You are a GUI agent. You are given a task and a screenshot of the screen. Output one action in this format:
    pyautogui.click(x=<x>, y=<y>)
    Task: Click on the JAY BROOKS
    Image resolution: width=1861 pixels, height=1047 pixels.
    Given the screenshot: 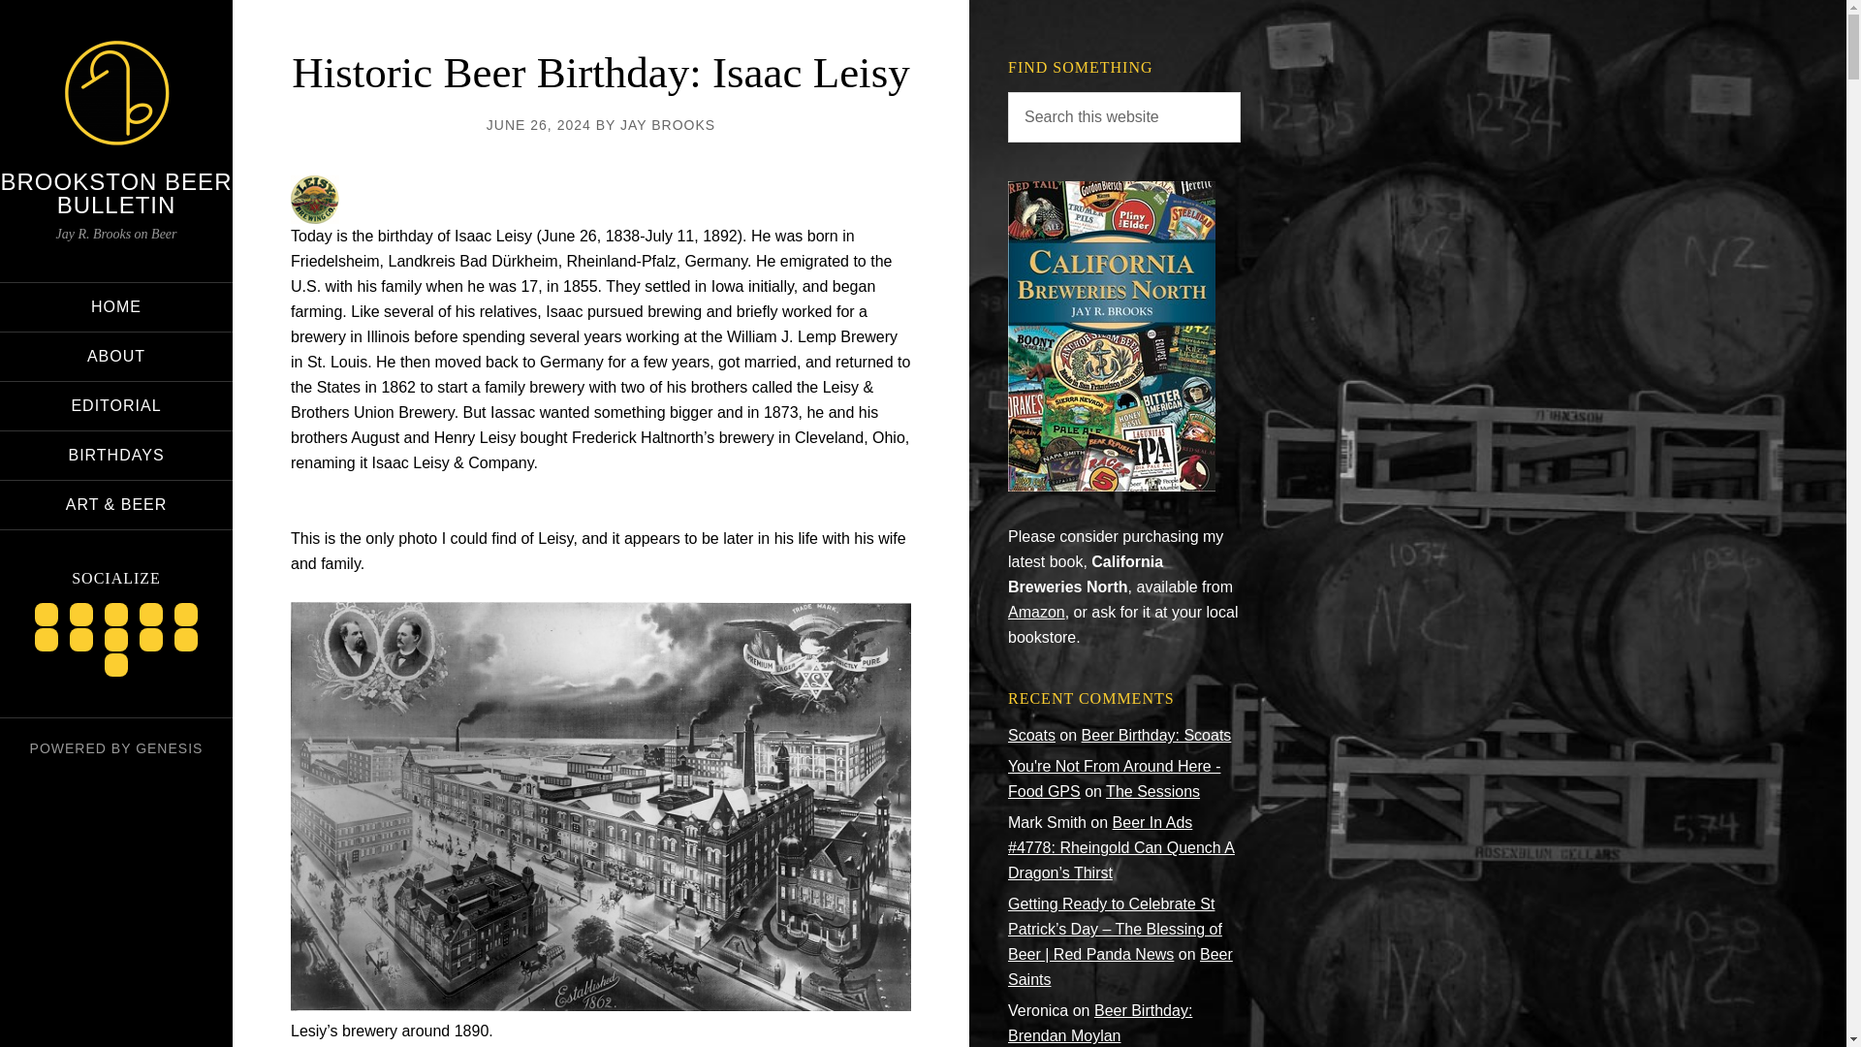 What is the action you would take?
    pyautogui.click(x=667, y=124)
    